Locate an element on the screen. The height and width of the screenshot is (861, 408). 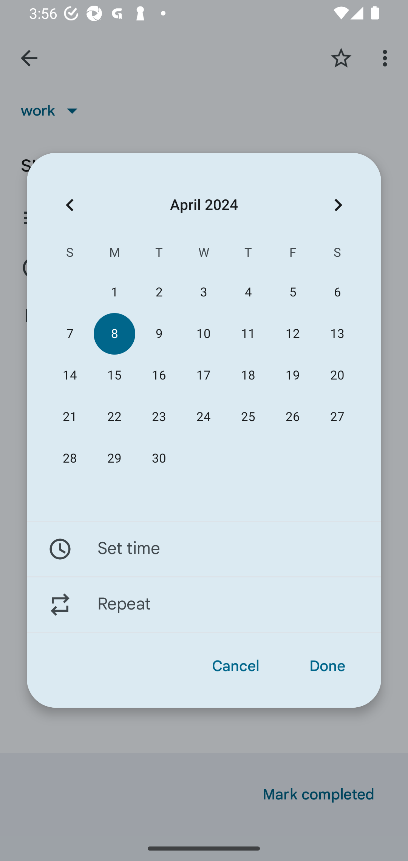
7 07 April 2024 is located at coordinates (70, 334).